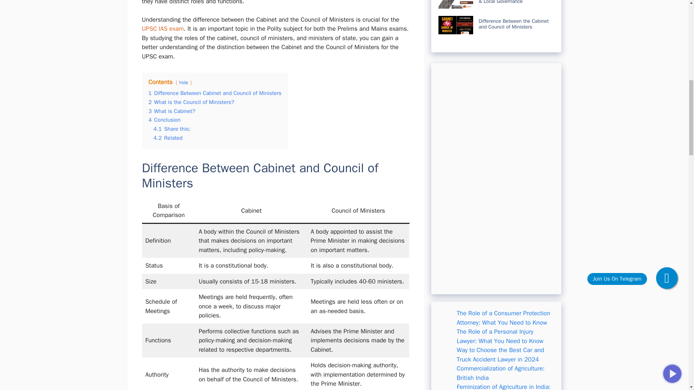 The width and height of the screenshot is (694, 390). What do you see at coordinates (191, 102) in the screenshot?
I see `2 What is the Council of Ministers?` at bounding box center [191, 102].